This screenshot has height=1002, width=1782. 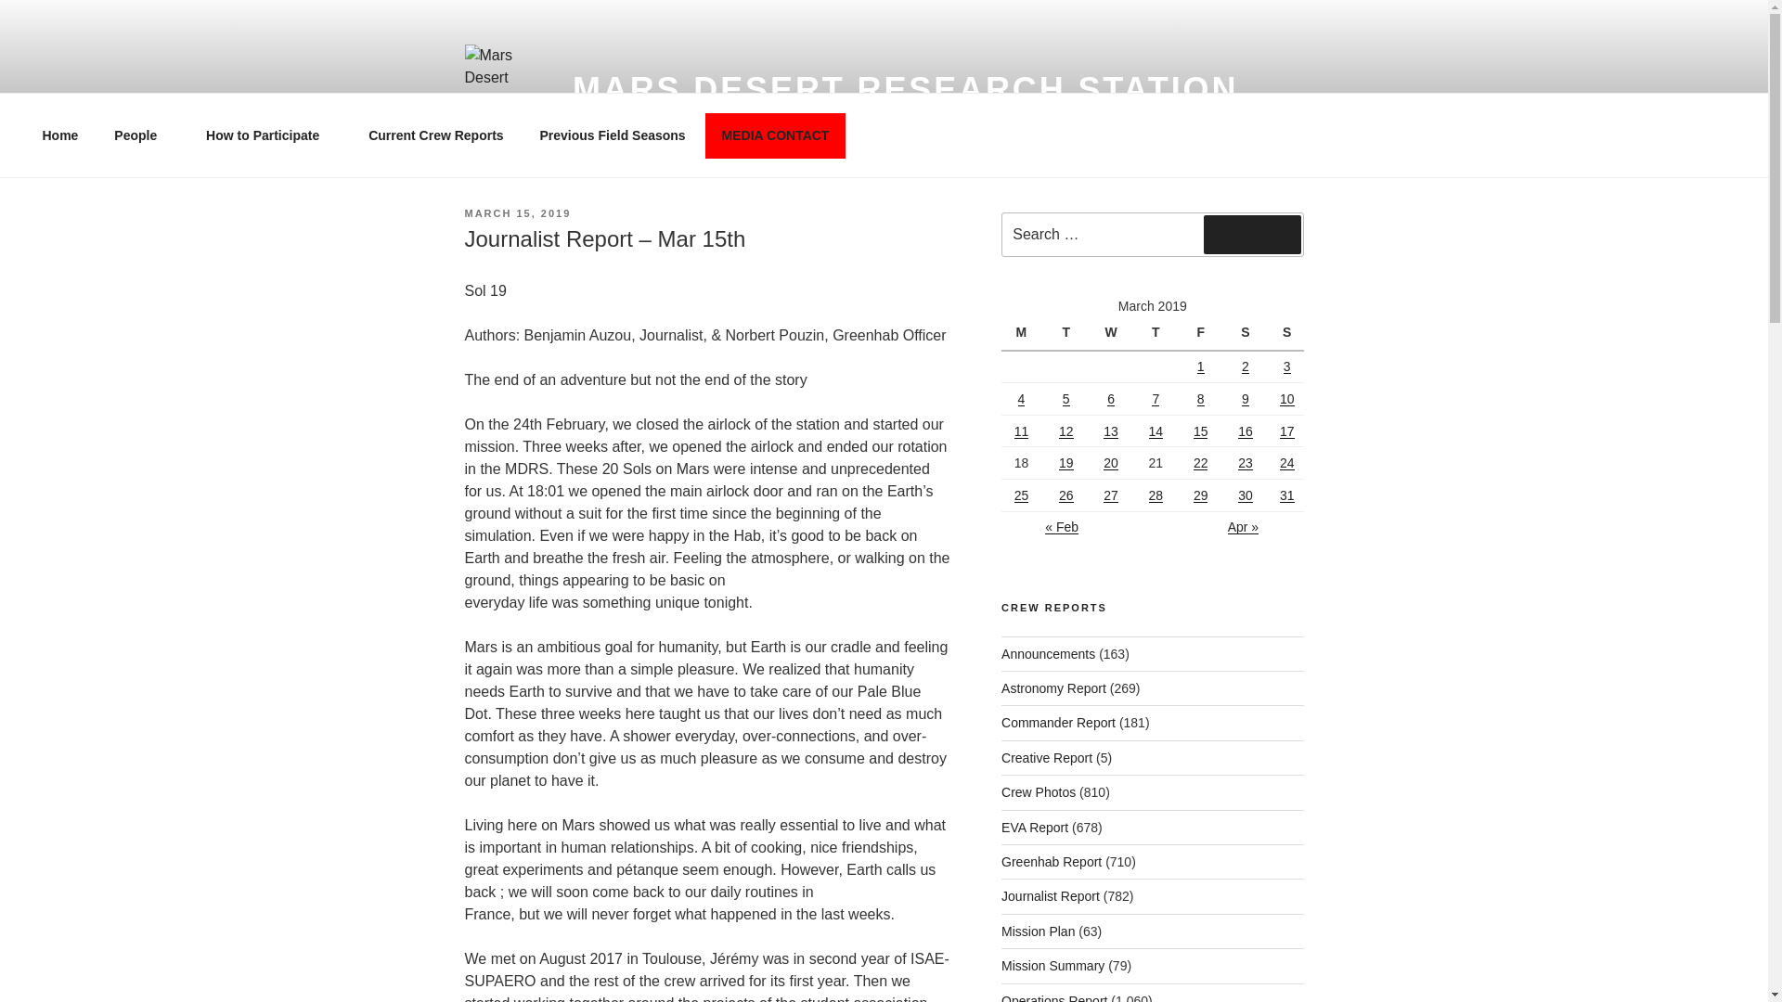 What do you see at coordinates (516, 213) in the screenshot?
I see `MARCH 15, 2019` at bounding box center [516, 213].